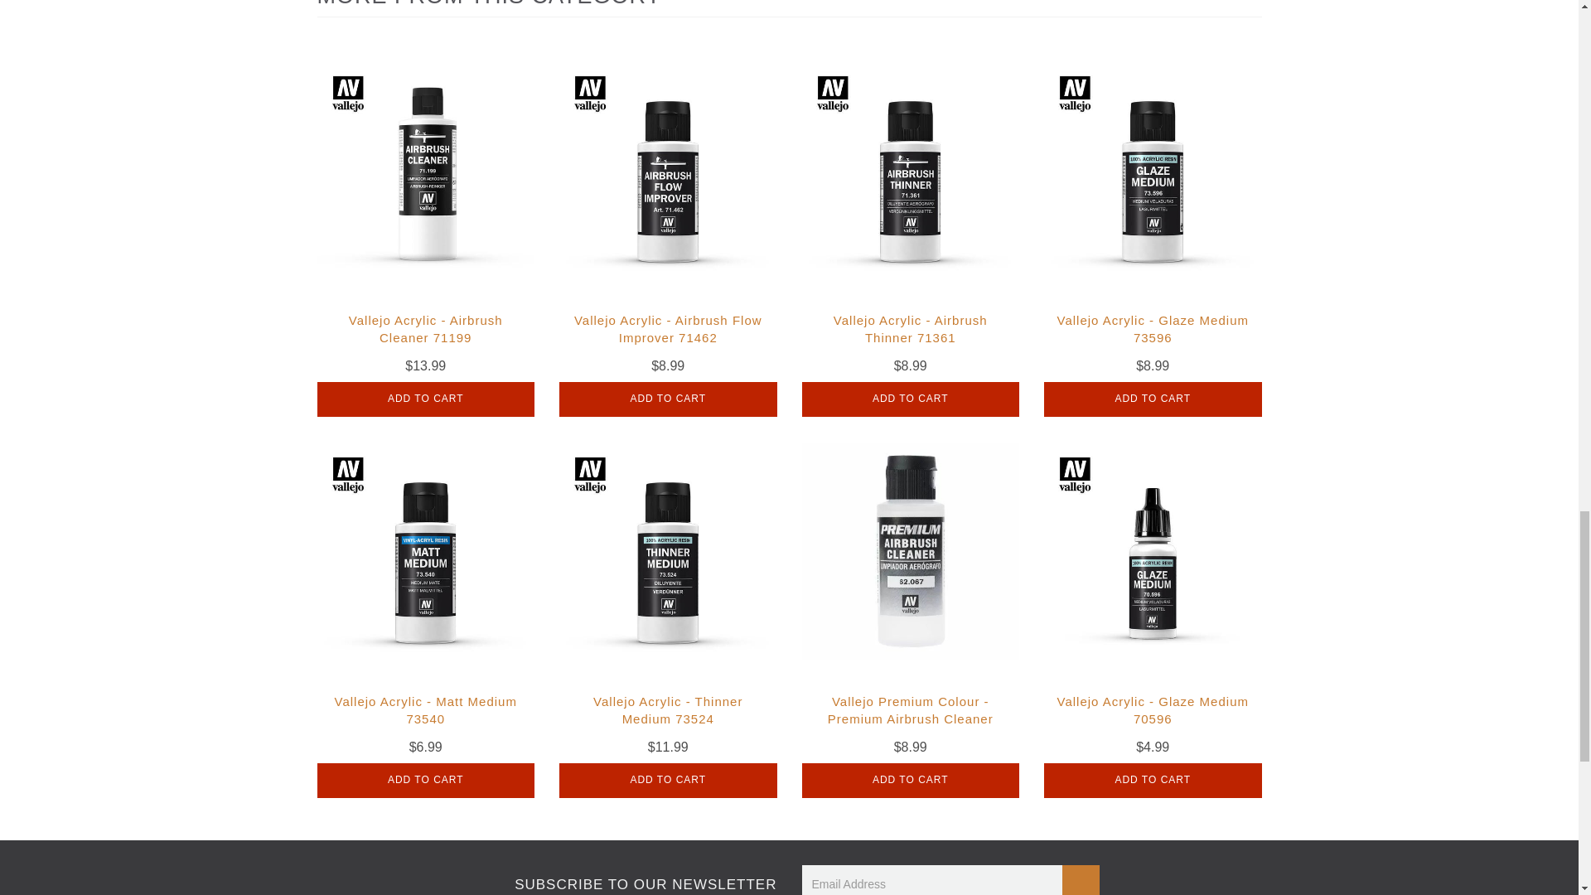 The width and height of the screenshot is (1591, 895). I want to click on Add to Cart, so click(426, 781).